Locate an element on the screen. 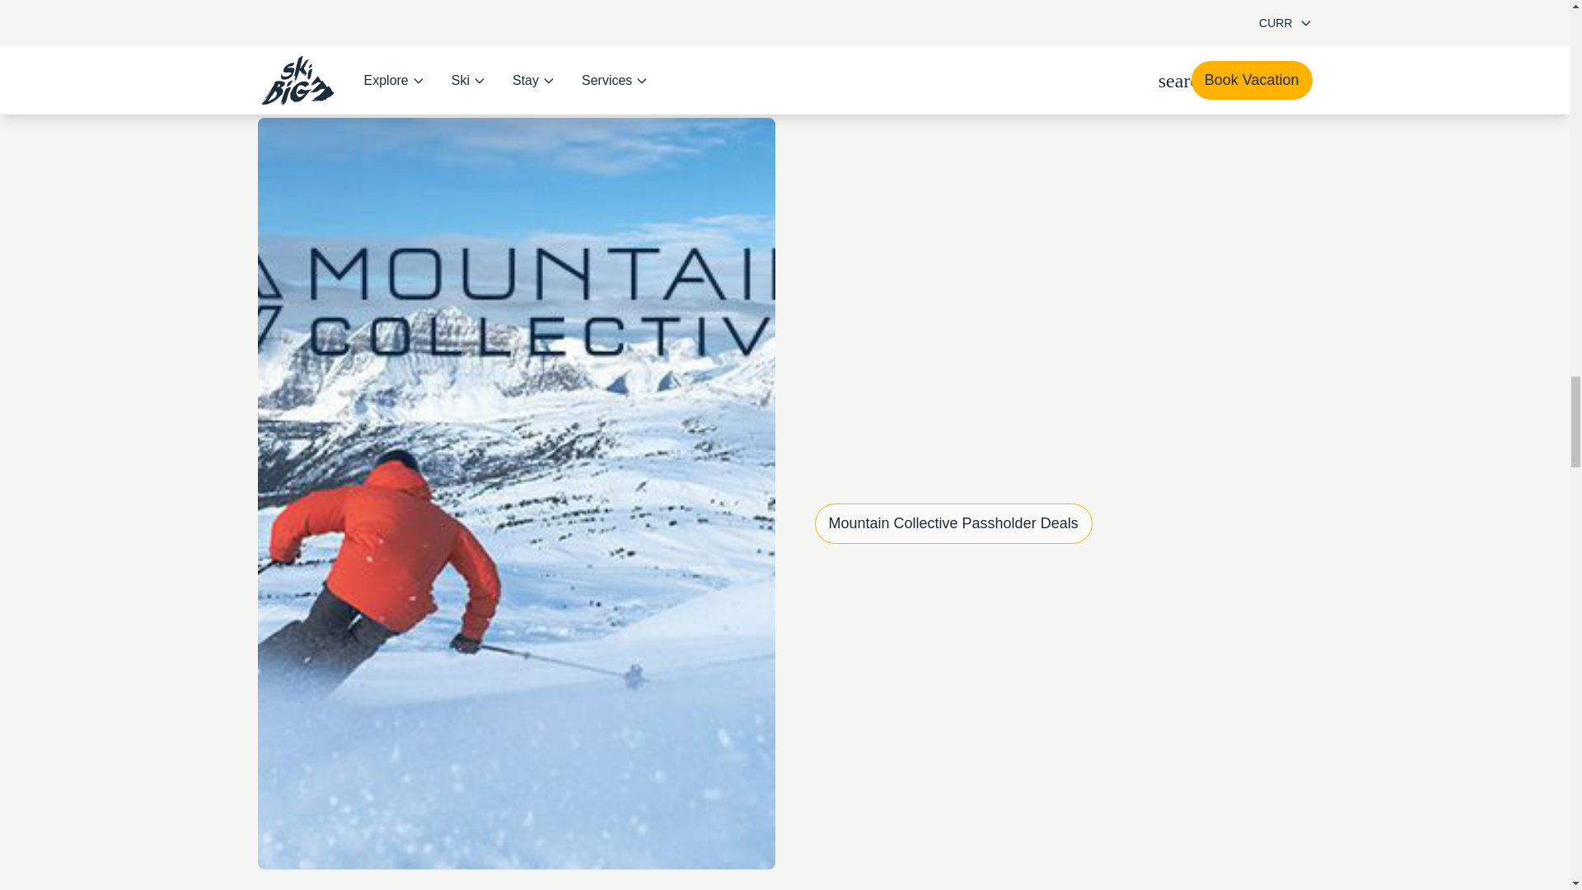 The height and width of the screenshot is (890, 1582). Mountain Collective Passholder Deals is located at coordinates (952, 523).